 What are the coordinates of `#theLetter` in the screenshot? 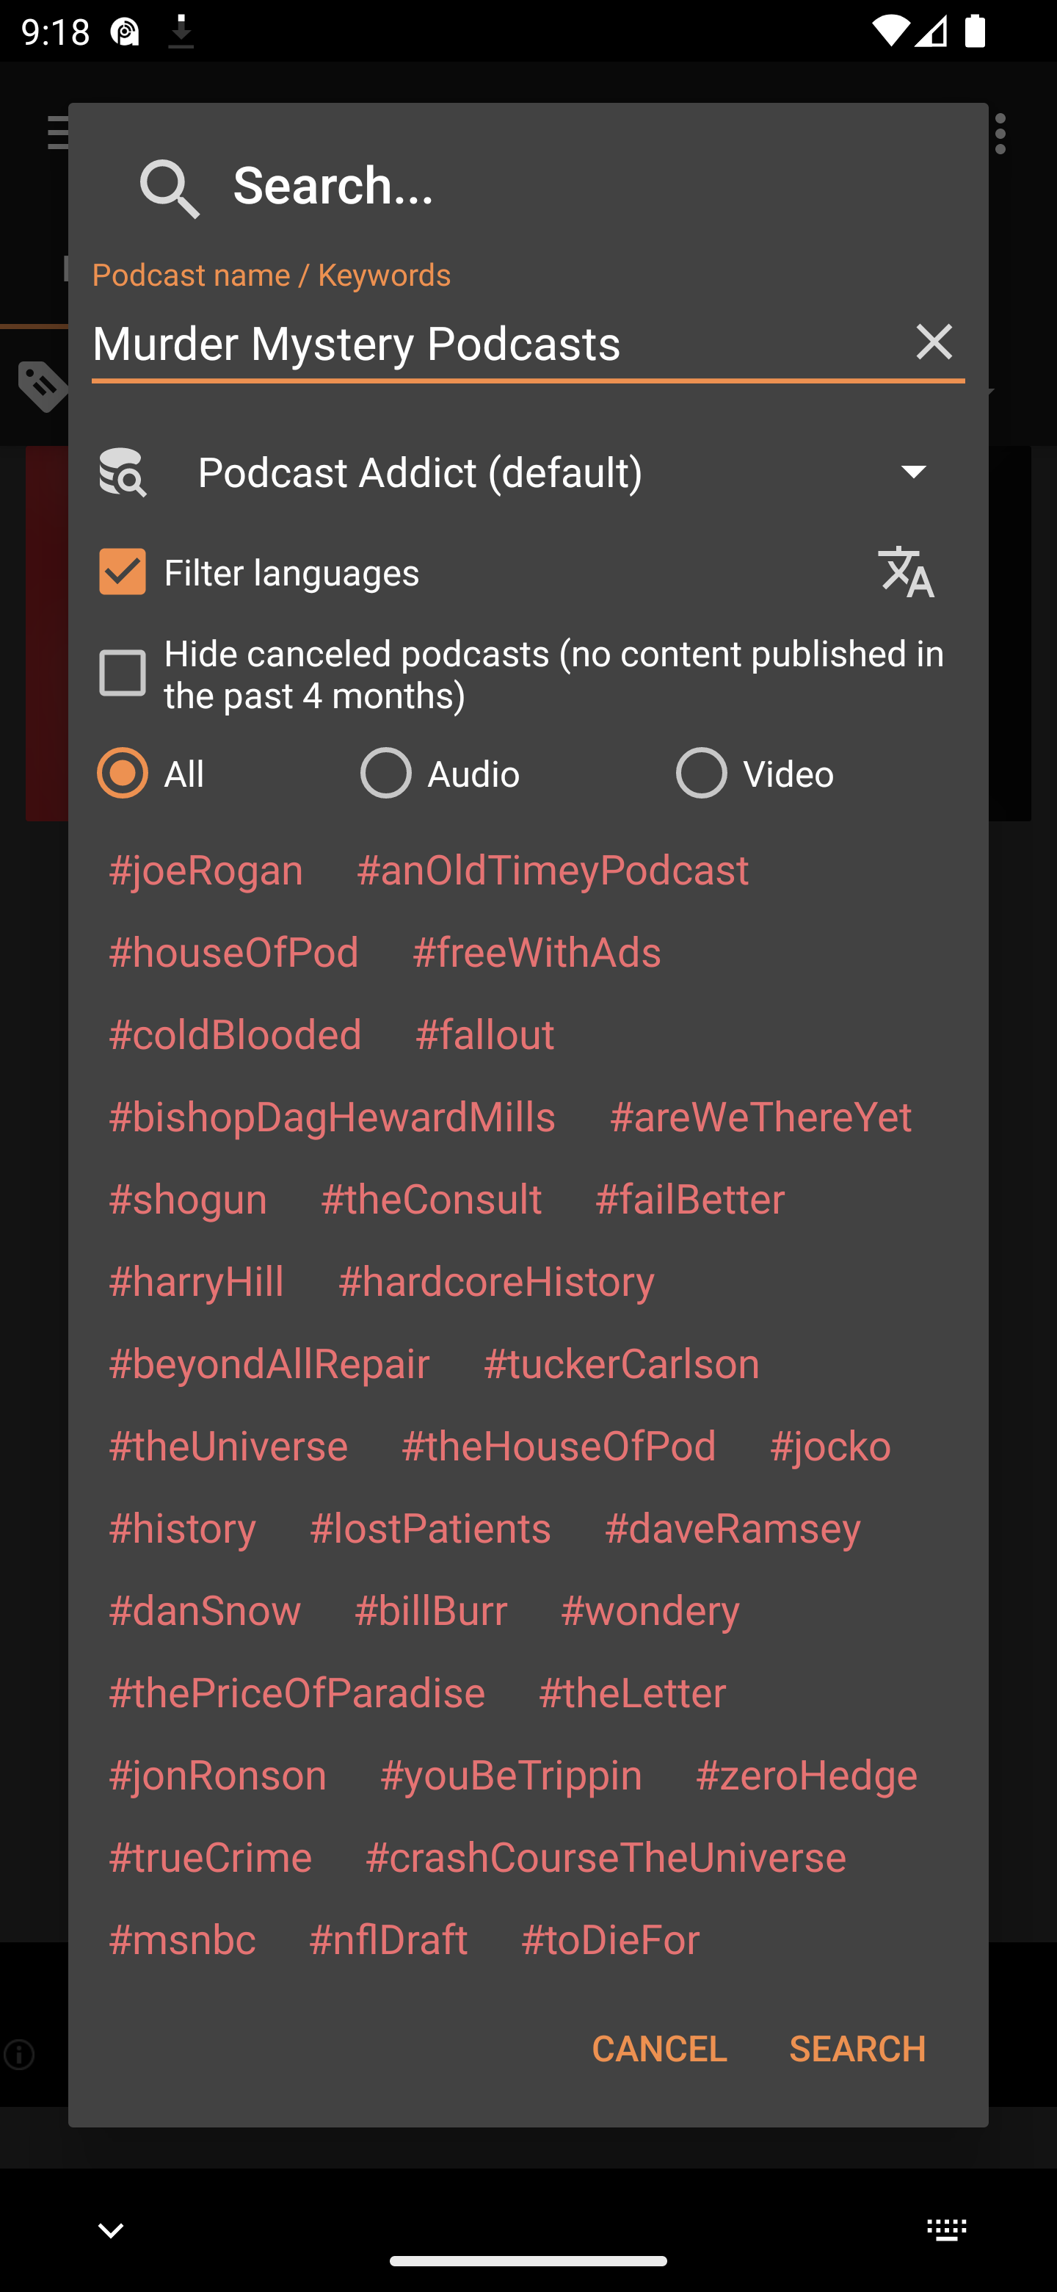 It's located at (631, 1691).